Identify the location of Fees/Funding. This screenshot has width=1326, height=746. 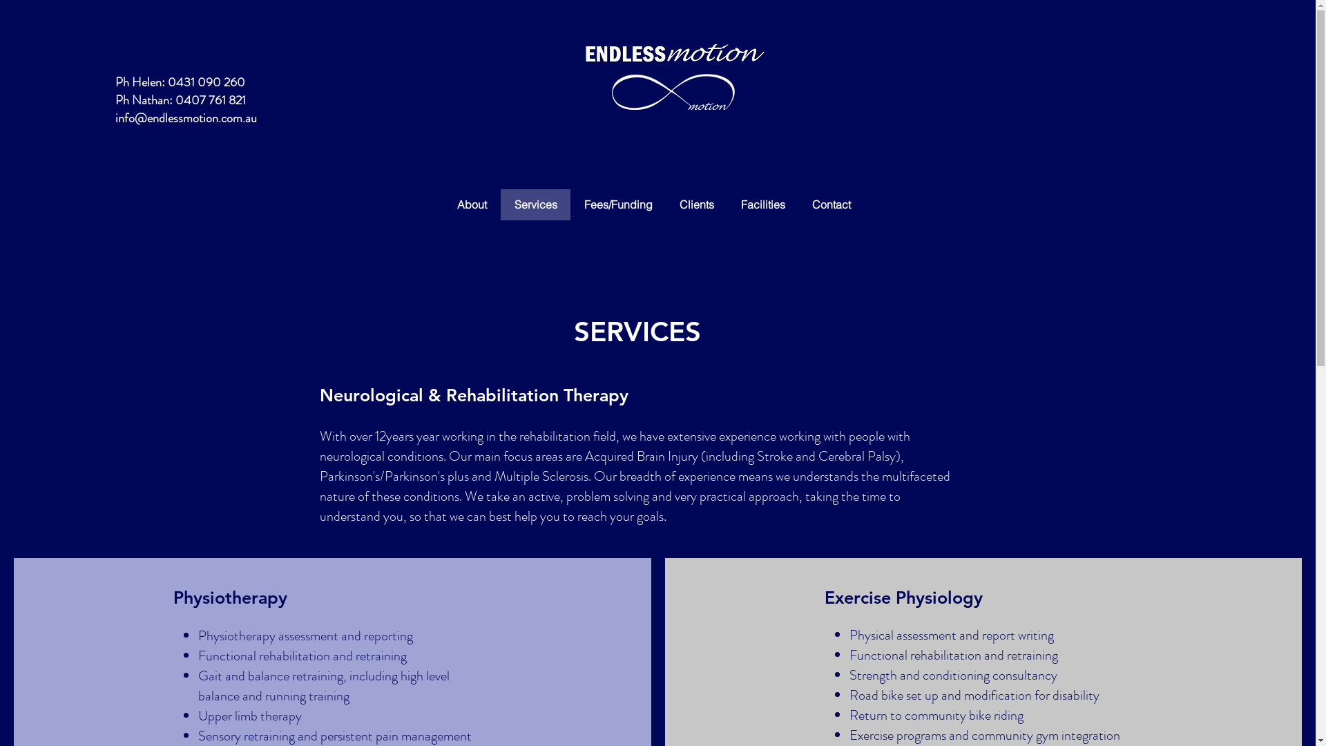
(618, 204).